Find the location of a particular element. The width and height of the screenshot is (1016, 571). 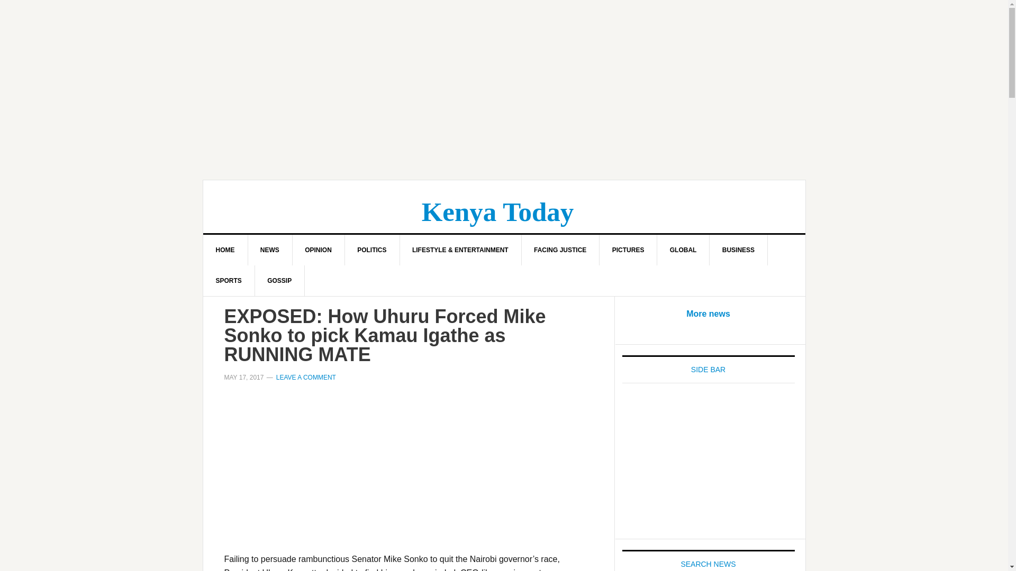

OPINION is located at coordinates (319, 250).